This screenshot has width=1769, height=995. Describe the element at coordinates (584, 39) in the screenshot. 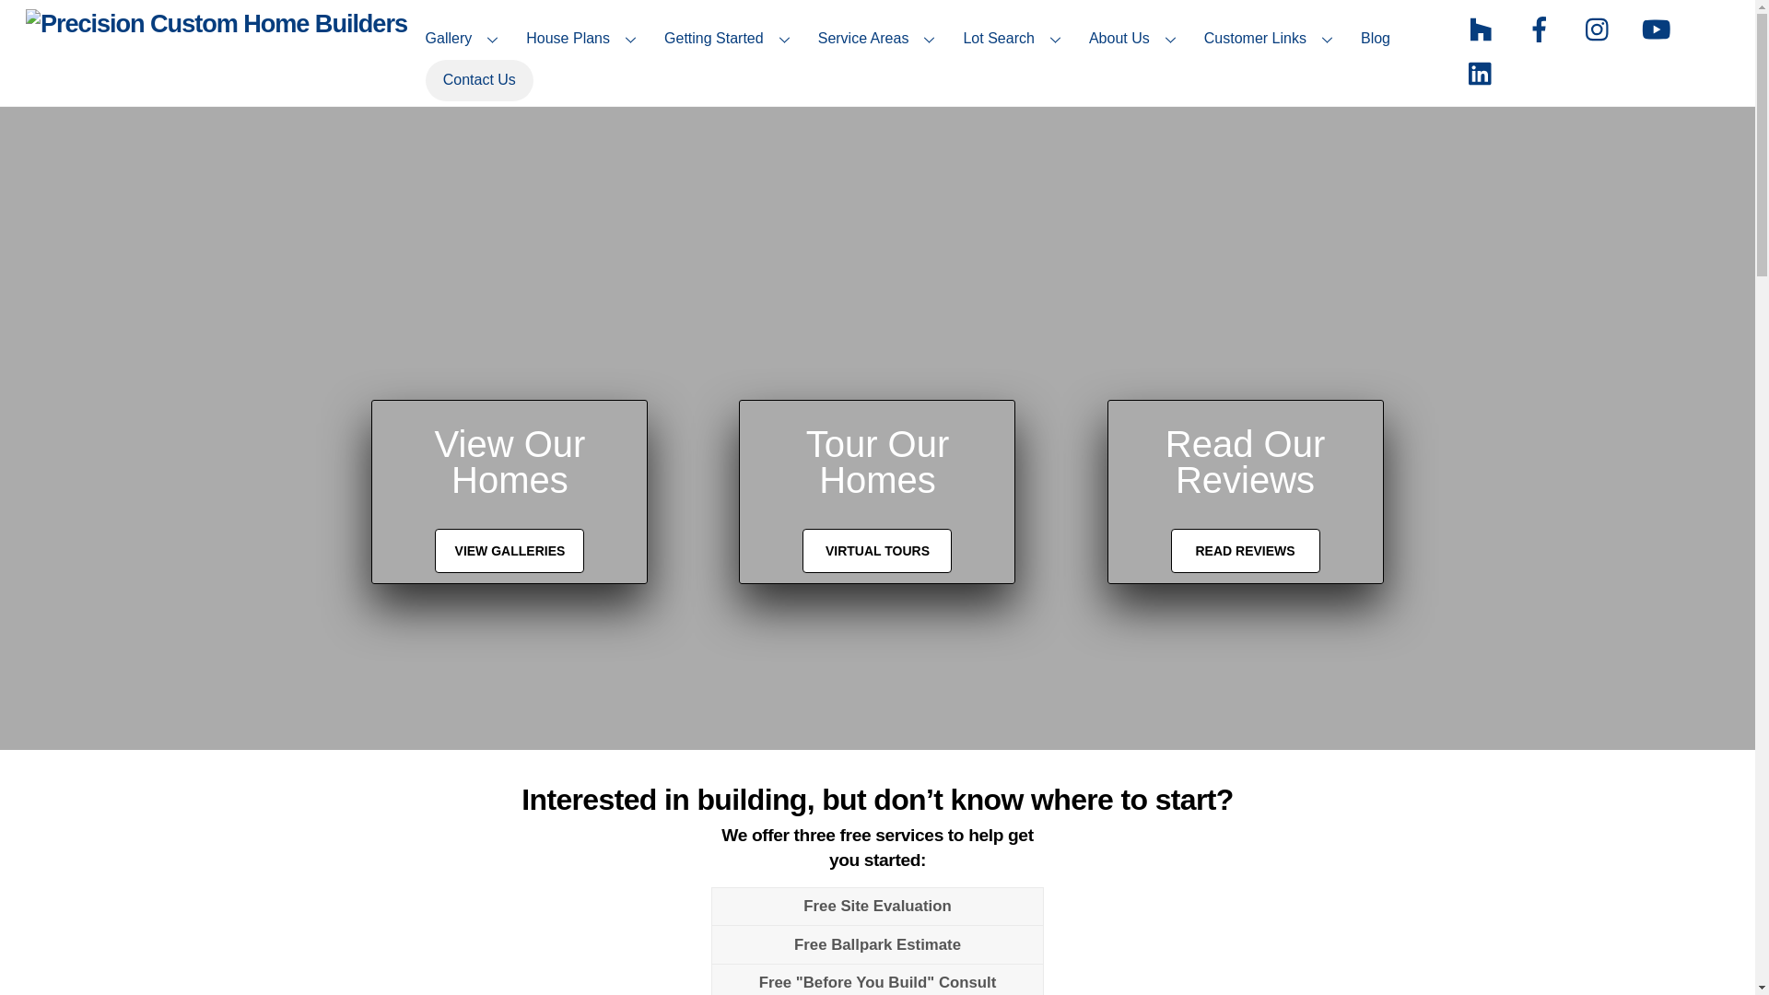

I see `House Plans` at that location.